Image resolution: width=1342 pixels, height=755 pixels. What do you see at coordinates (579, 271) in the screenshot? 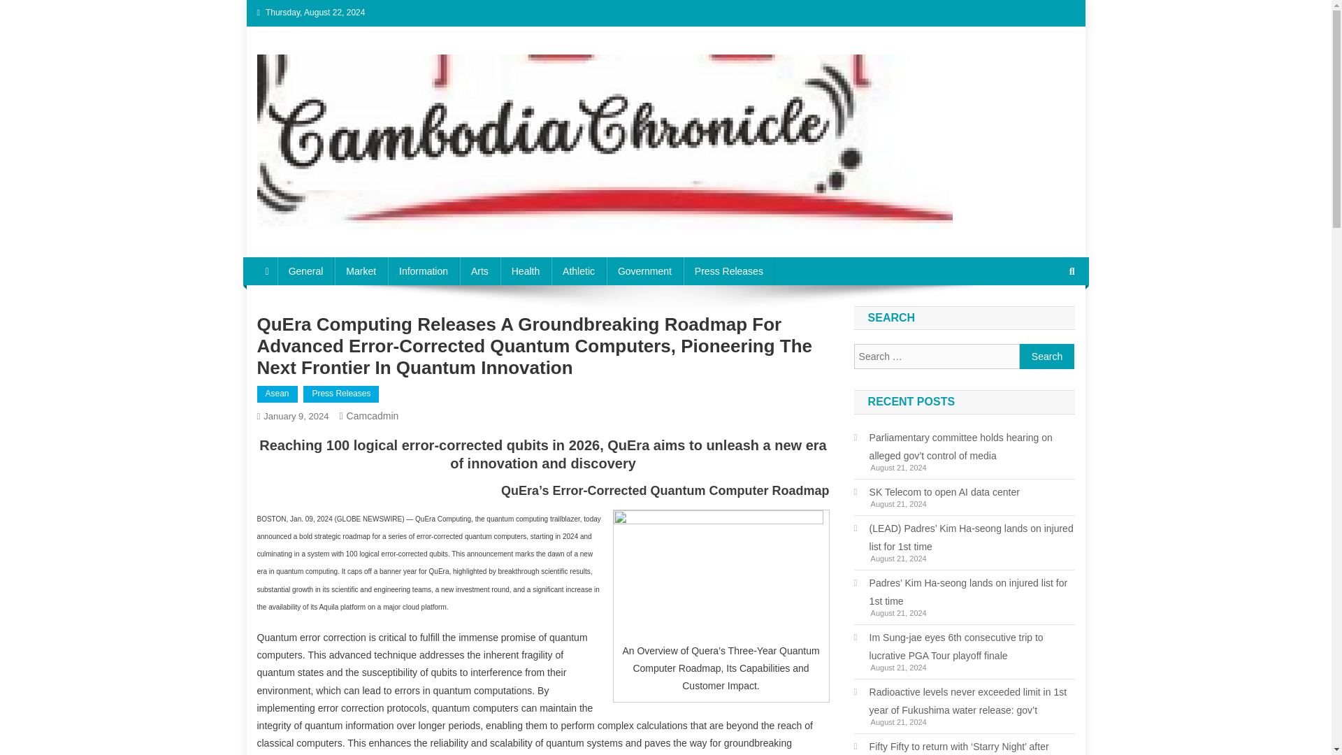
I see `Athletic` at bounding box center [579, 271].